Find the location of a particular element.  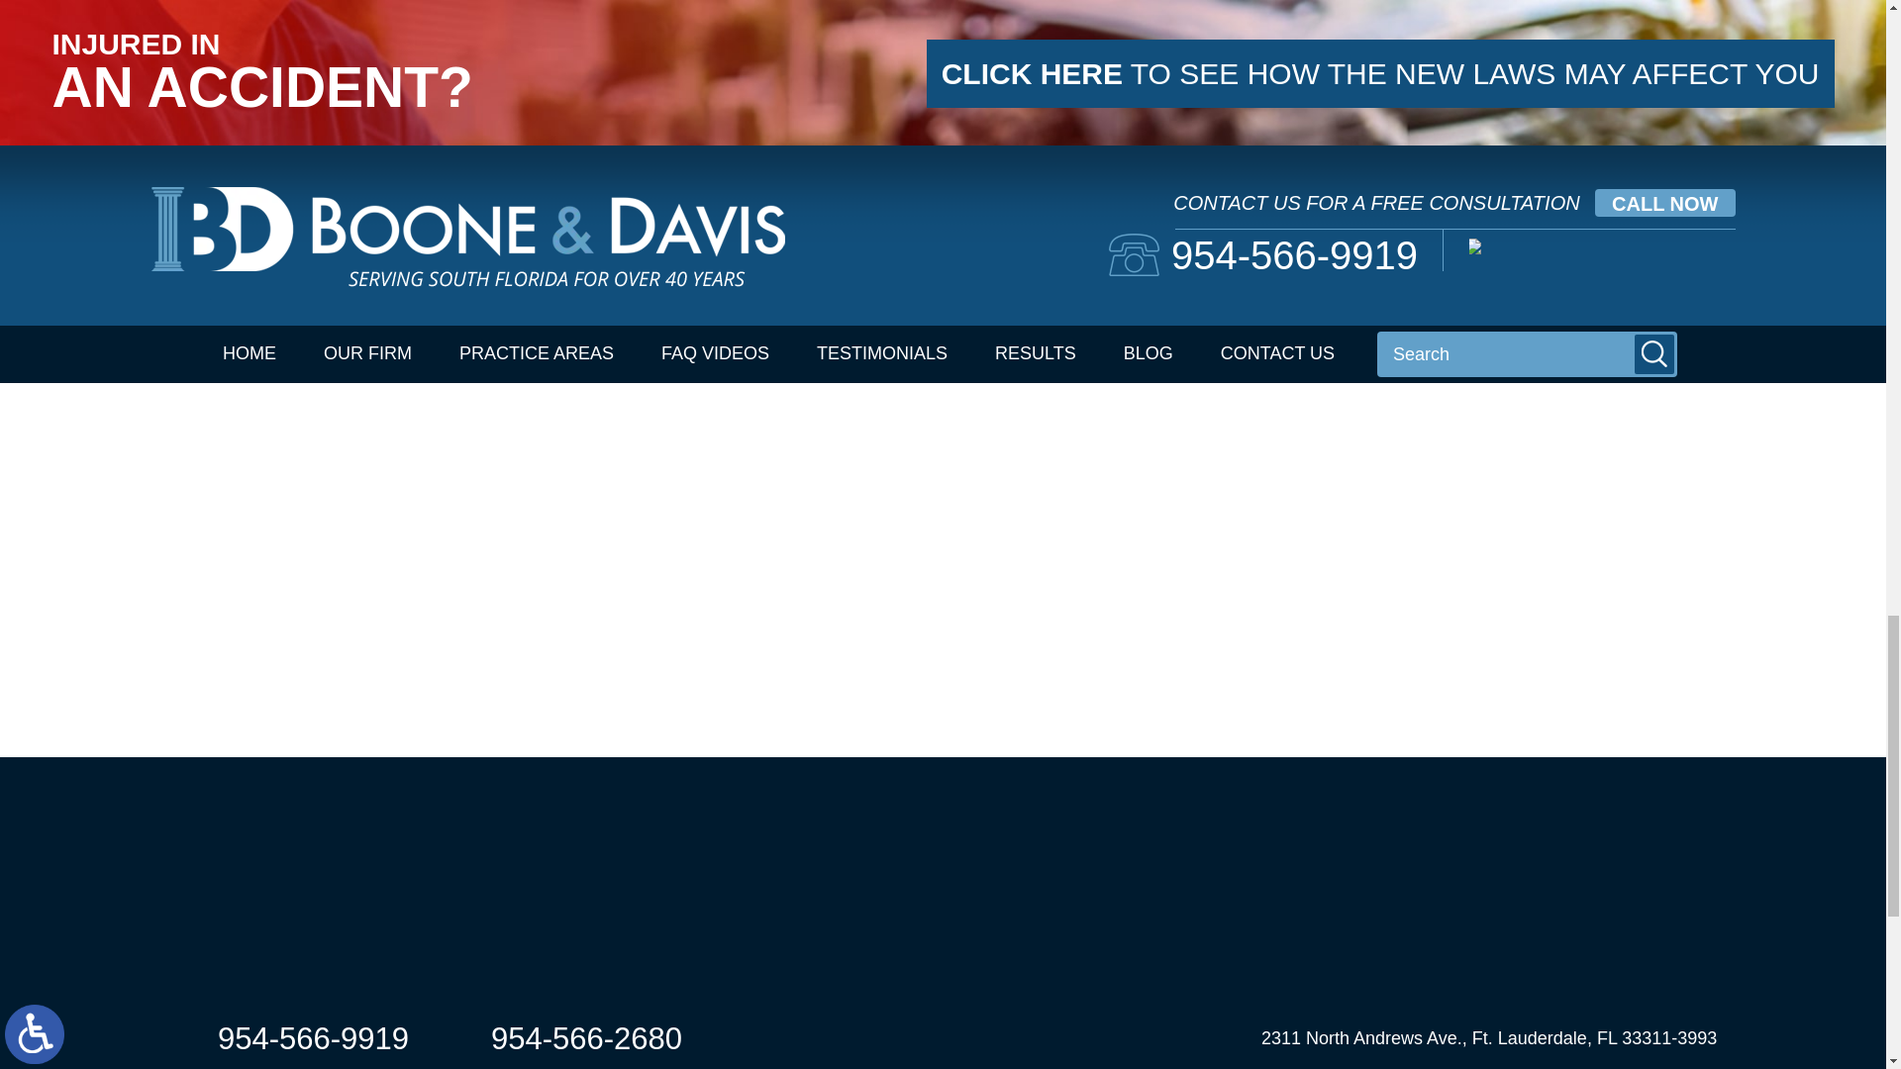

LinkedIn is located at coordinates (210, 255).